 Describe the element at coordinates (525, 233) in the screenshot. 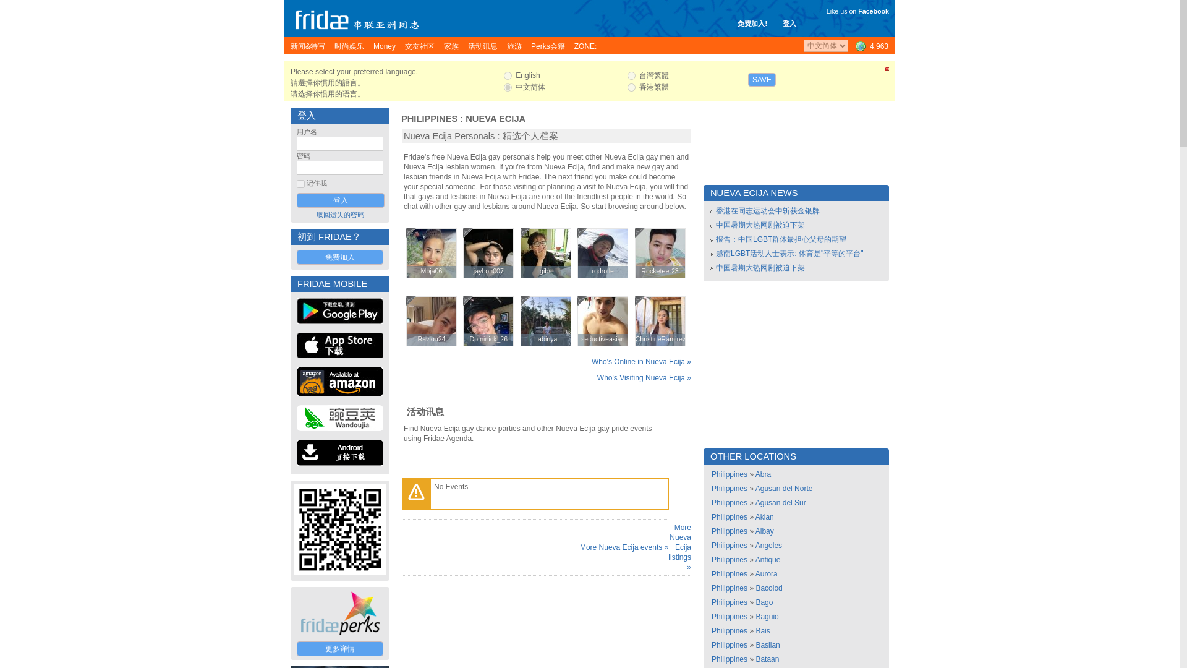

I see `Offline` at that location.